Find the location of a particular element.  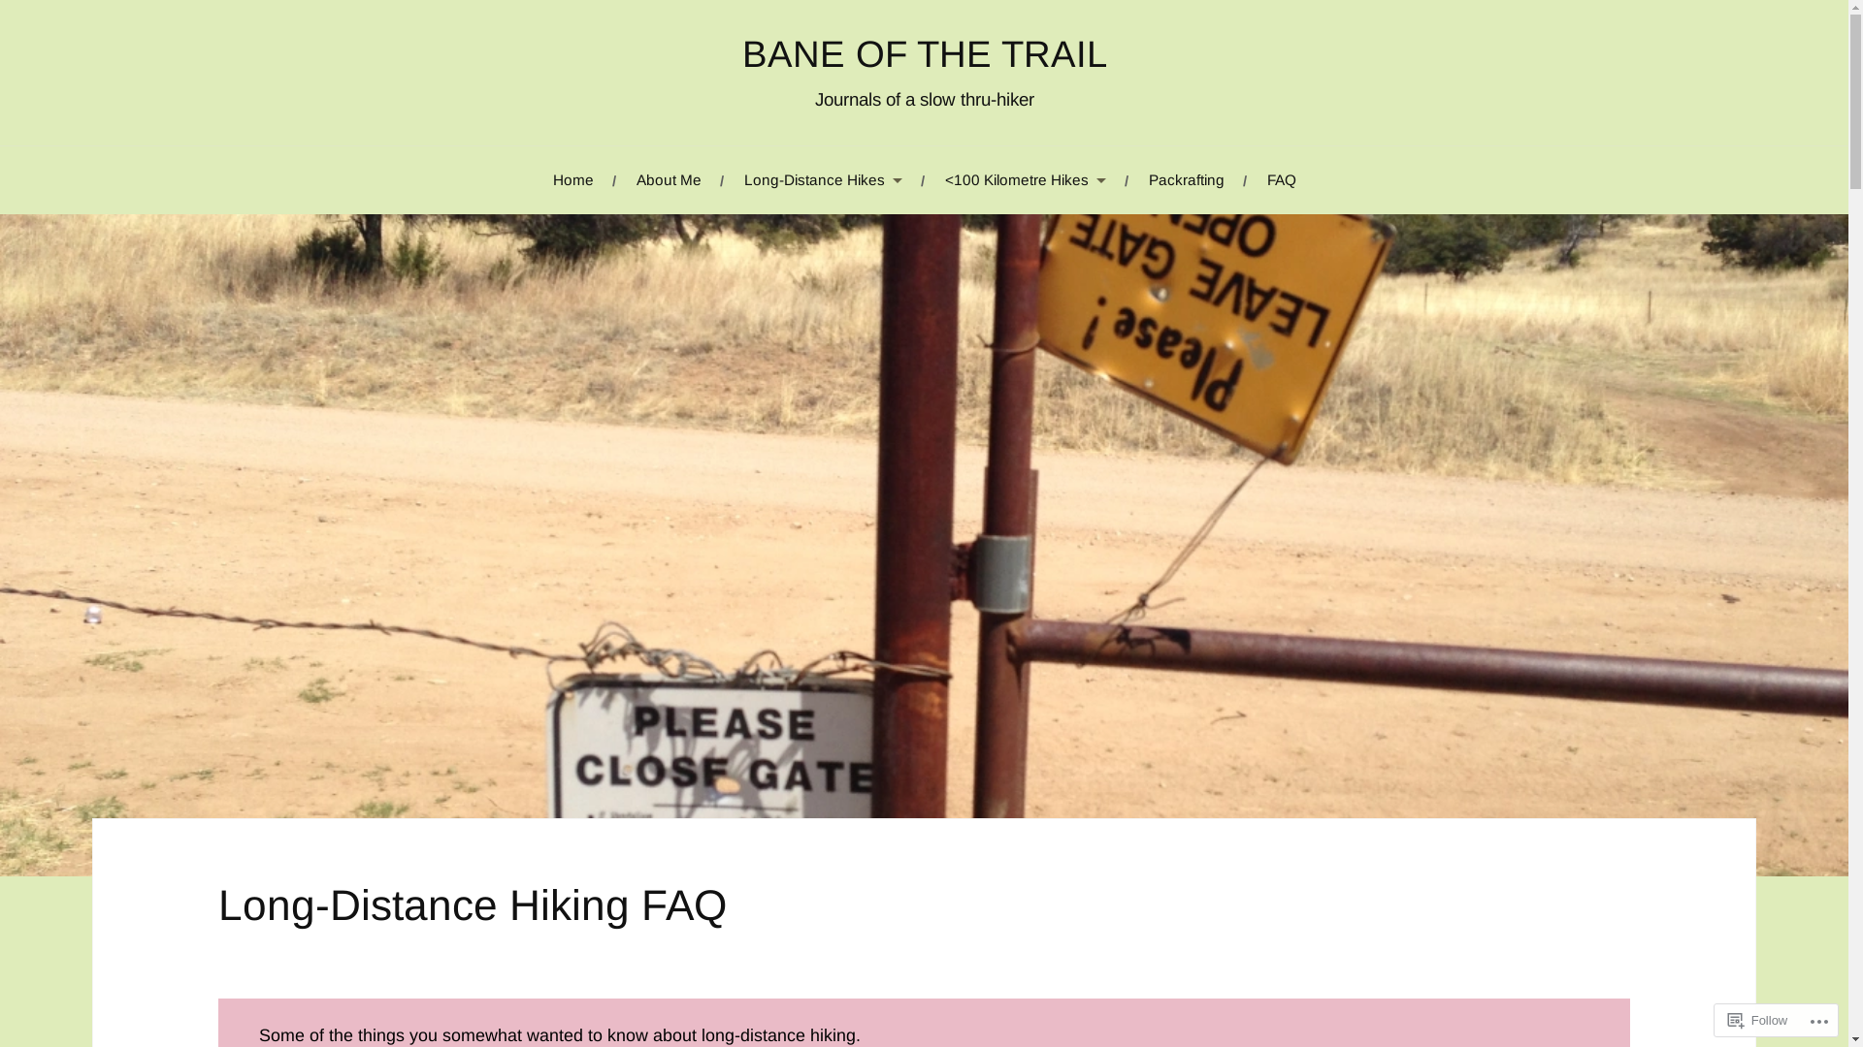

About Me is located at coordinates (670, 180).